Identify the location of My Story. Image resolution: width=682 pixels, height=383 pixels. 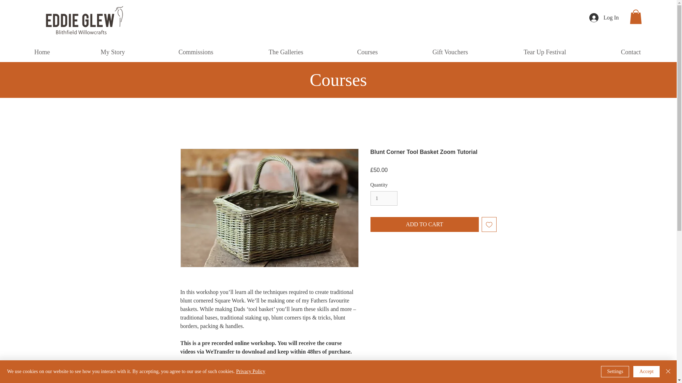
(112, 52).